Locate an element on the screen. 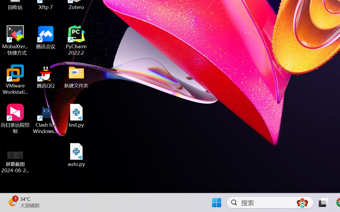  VMware Workstation Pro is located at coordinates (15, 79).